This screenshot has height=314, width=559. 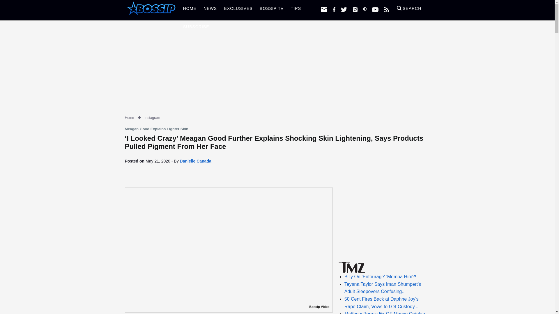 What do you see at coordinates (271, 10) in the screenshot?
I see `BOSSIP TV` at bounding box center [271, 10].